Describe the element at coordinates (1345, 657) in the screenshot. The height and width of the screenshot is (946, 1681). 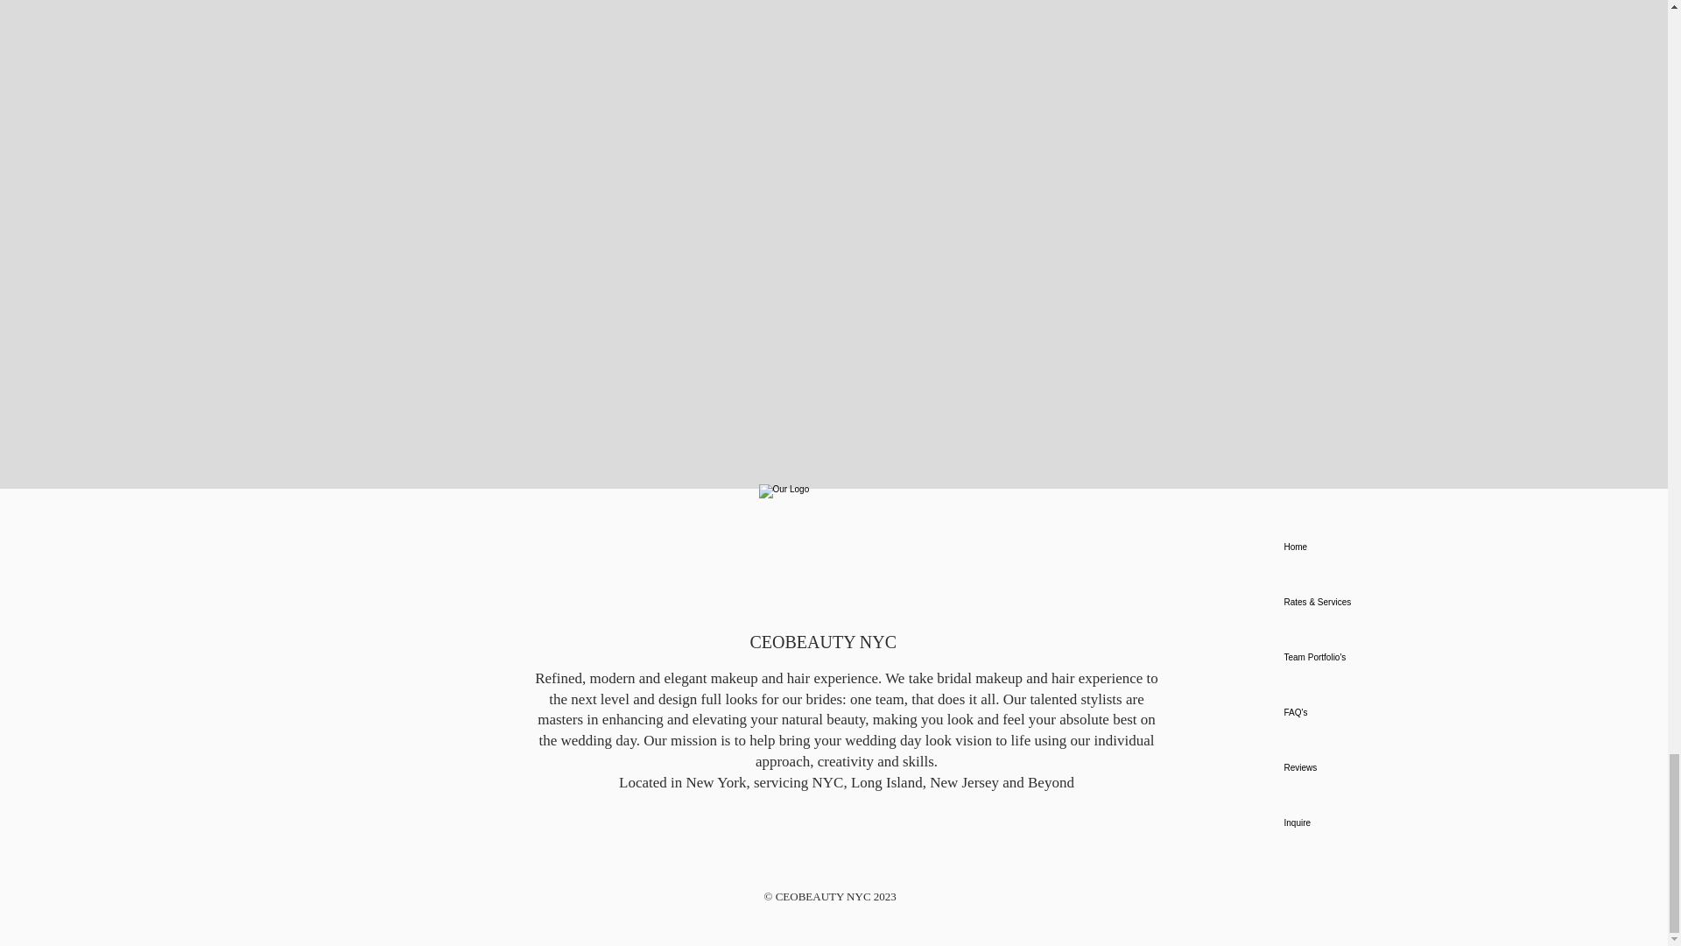
I see `Team Portfolio's` at that location.